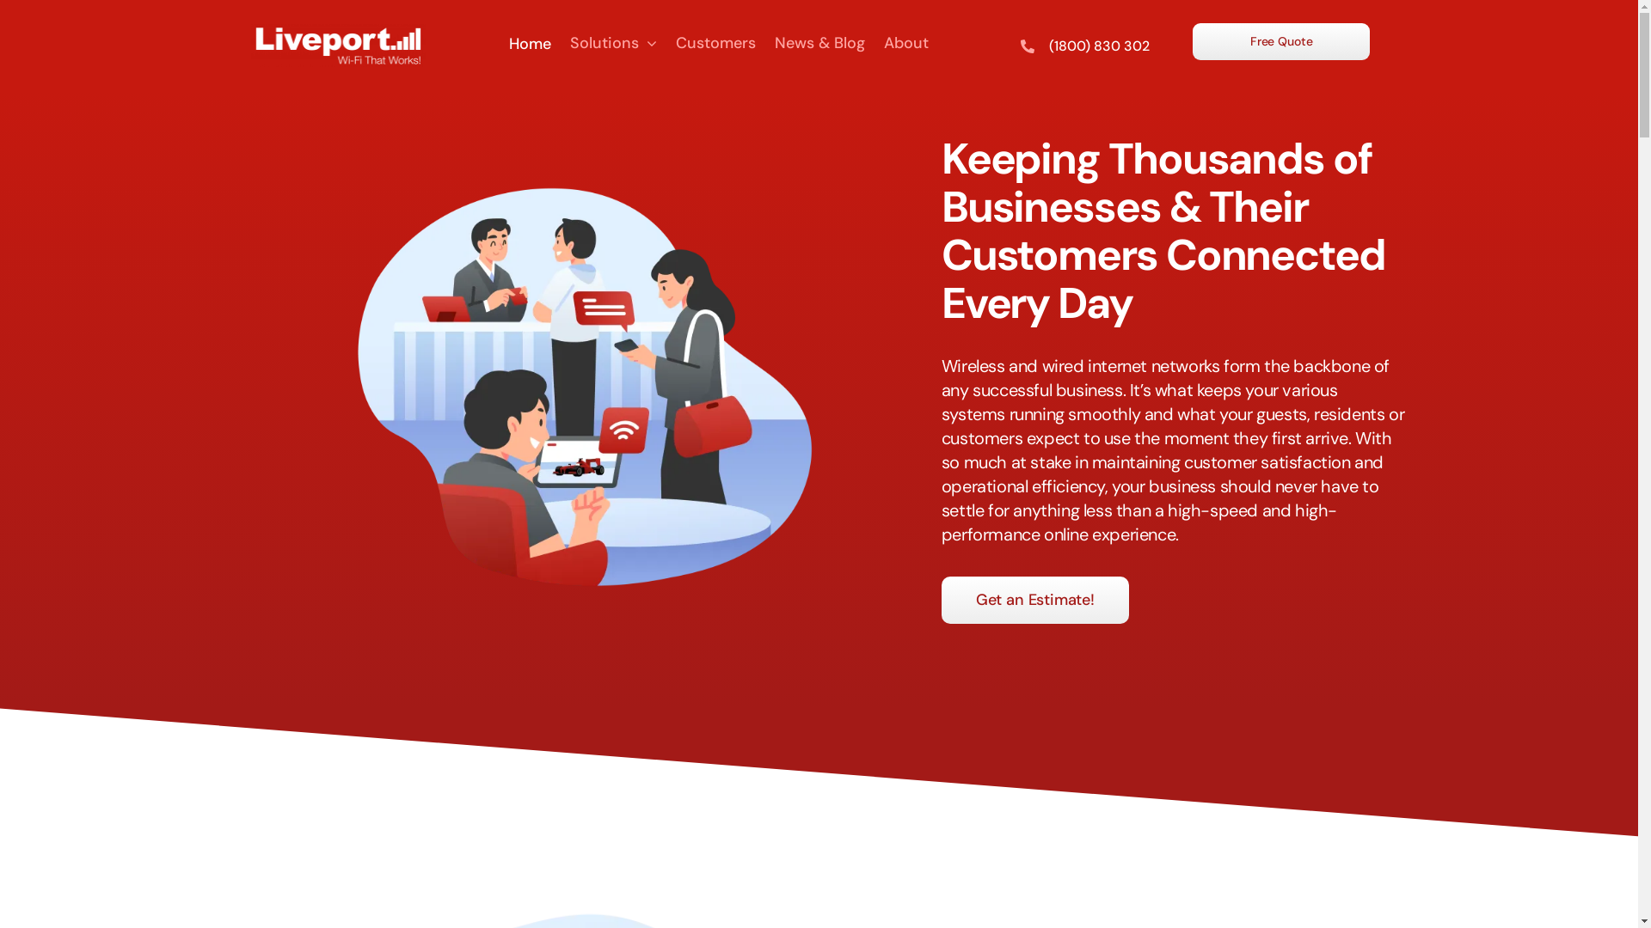 This screenshot has height=928, width=1651. Describe the element at coordinates (583, 400) in the screenshot. I see `Home Main Image` at that location.